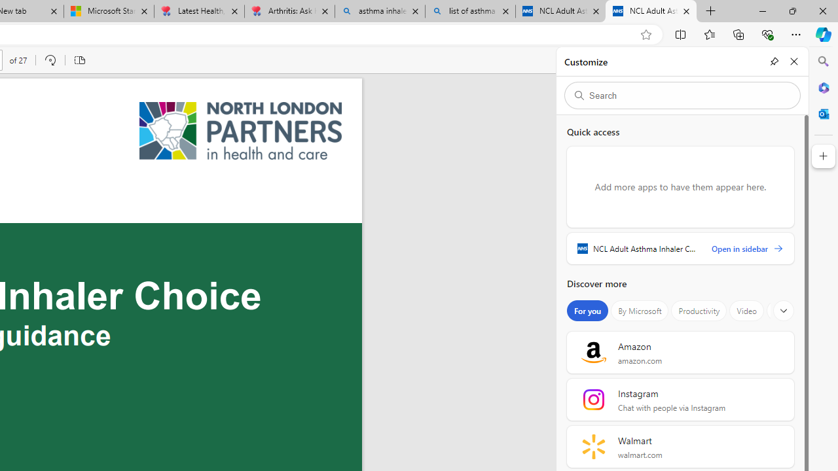  Describe the element at coordinates (788, 60) in the screenshot. I see `Enter PDF full screen` at that location.